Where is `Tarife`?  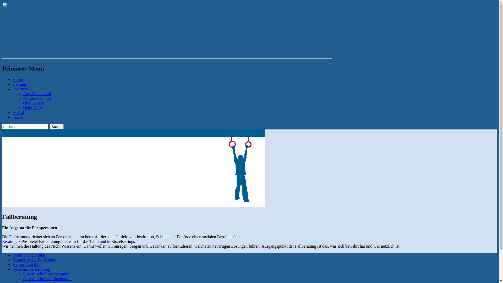
Tarife is located at coordinates (18, 117).